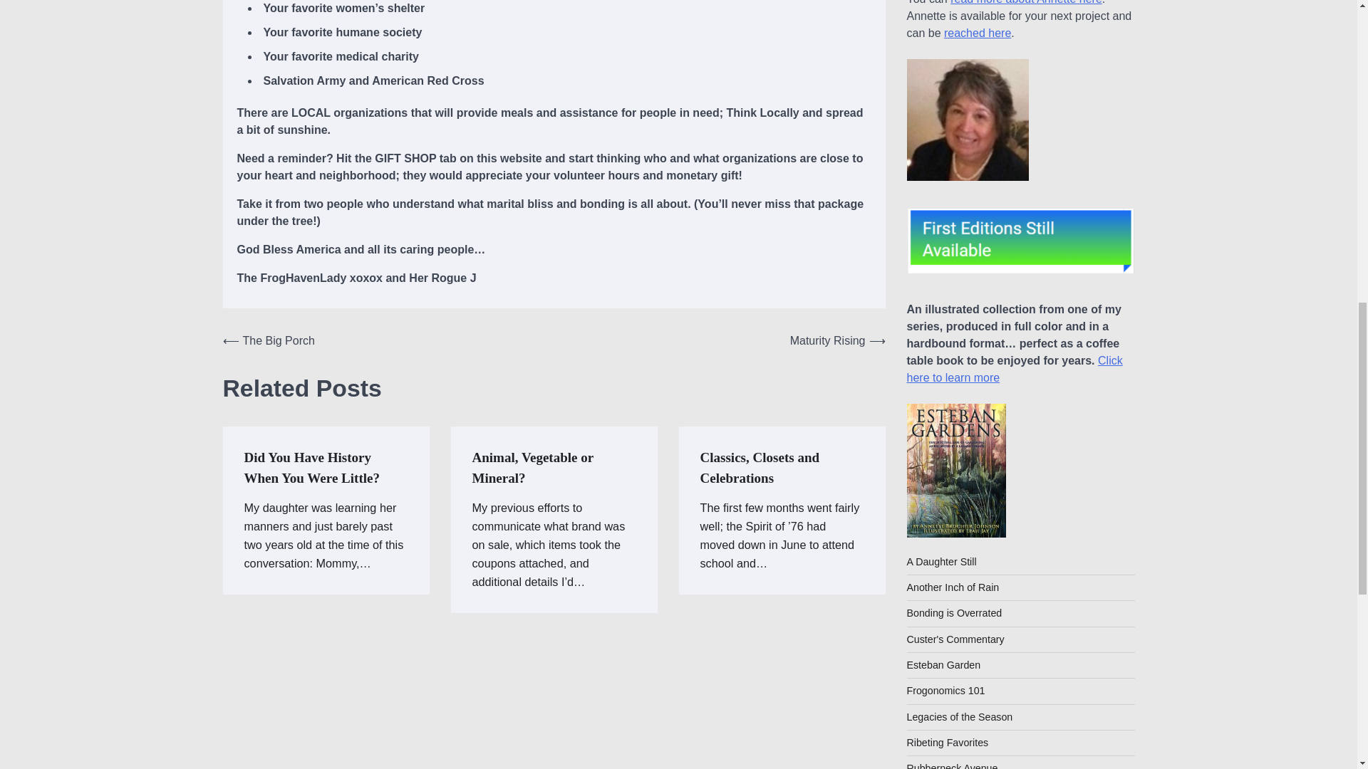 Image resolution: width=1368 pixels, height=769 pixels. What do you see at coordinates (951, 766) in the screenshot?
I see `Rubberneck Avenue` at bounding box center [951, 766].